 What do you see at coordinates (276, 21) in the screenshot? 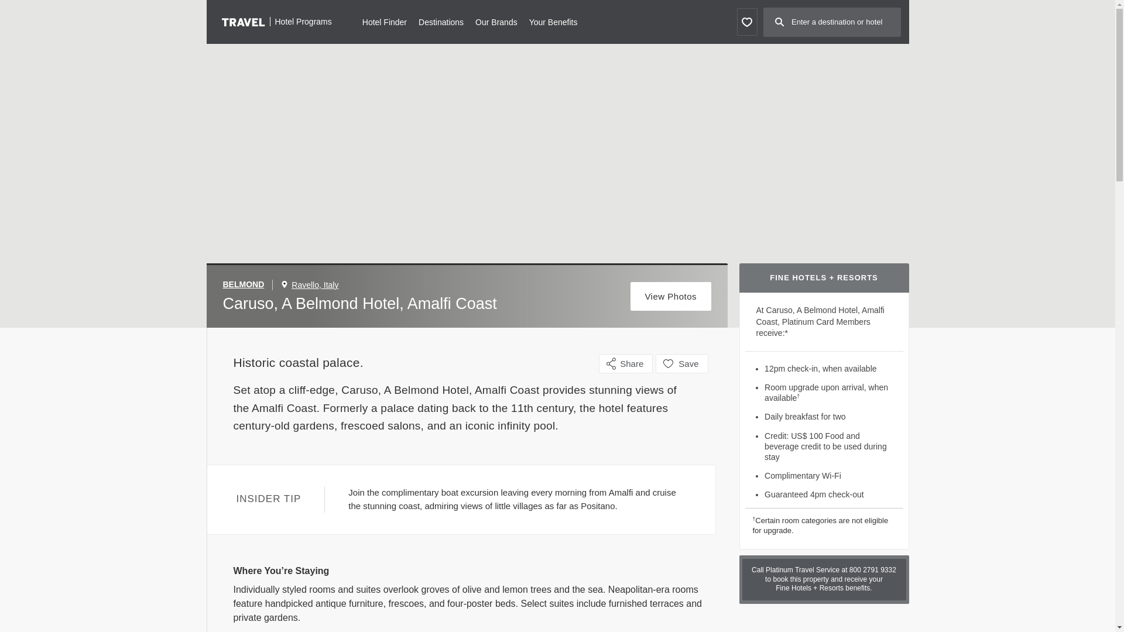
I see `Hotel Programs` at bounding box center [276, 21].